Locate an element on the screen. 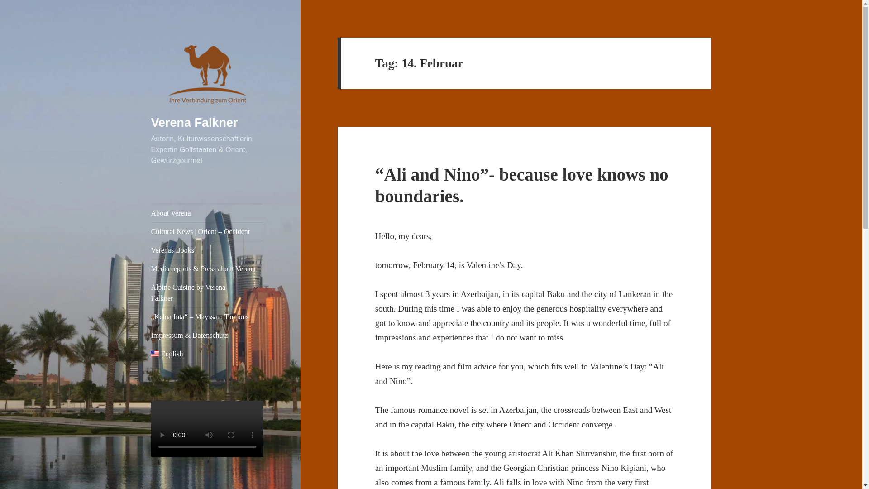 This screenshot has height=489, width=869. Cultural News is located at coordinates (207, 232).